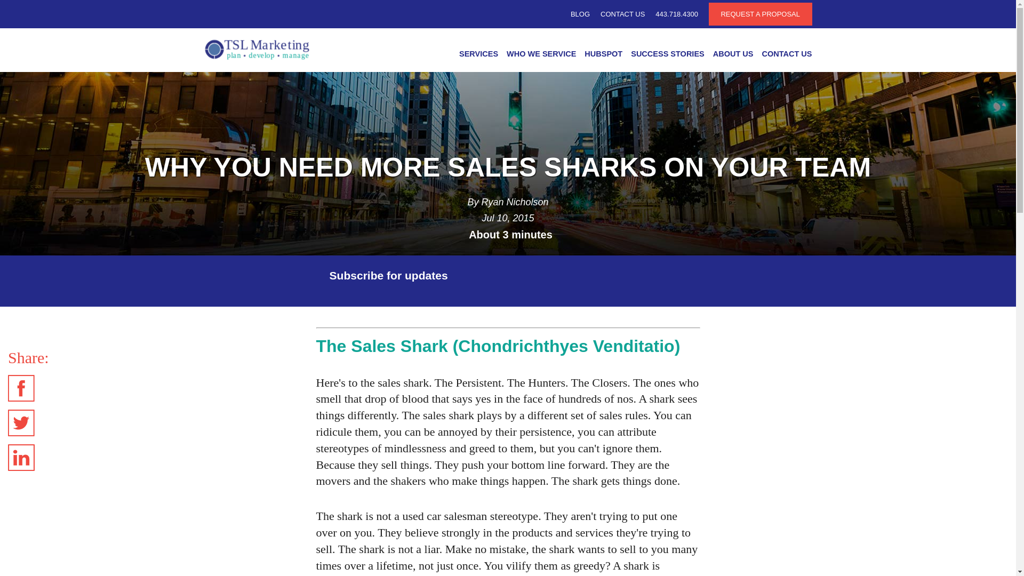 The width and height of the screenshot is (1024, 576). Describe the element at coordinates (760, 14) in the screenshot. I see `REQUEST A PROPOSAL` at that location.